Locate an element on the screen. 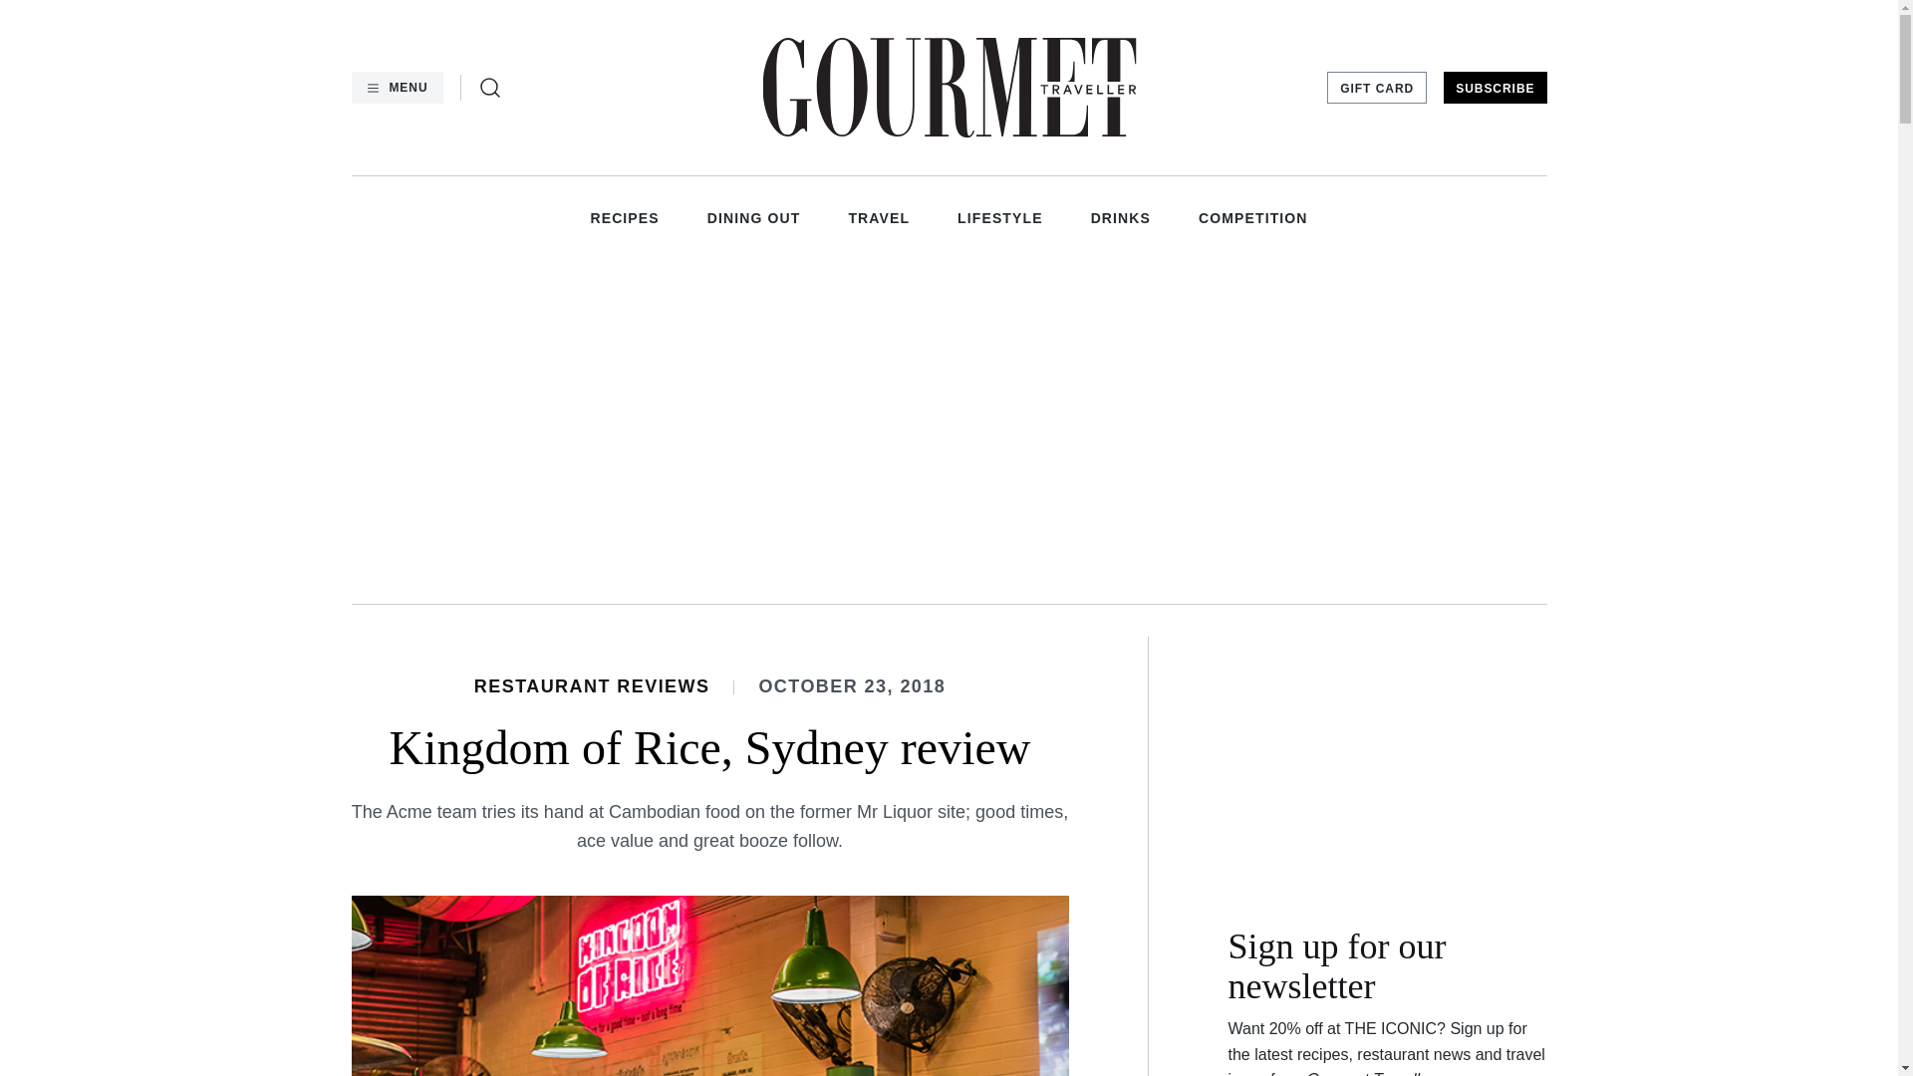 The height and width of the screenshot is (1076, 1913). LIFESTYLE is located at coordinates (1000, 217).